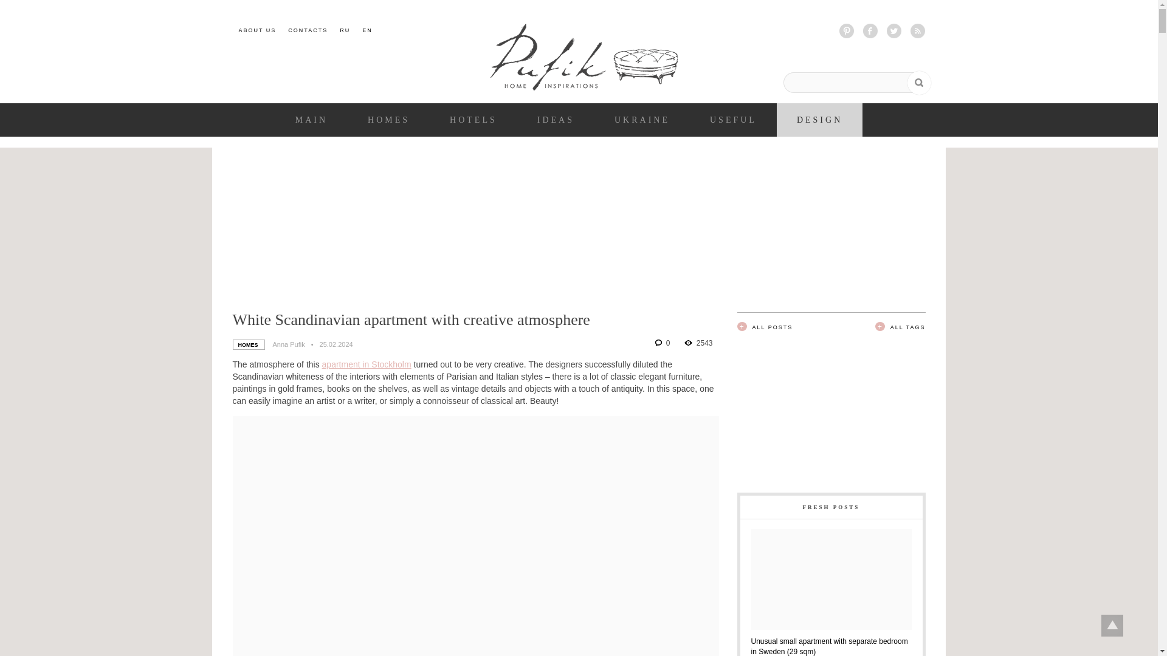  I want to click on CONTACTS, so click(308, 30).